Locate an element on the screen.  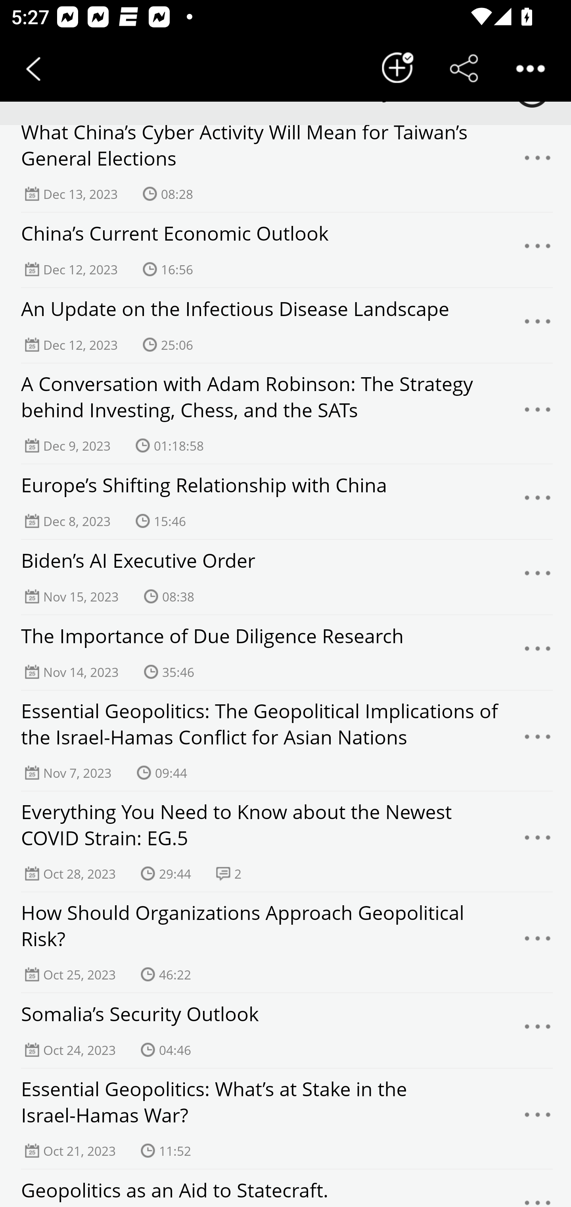
Somalia’s Security Outlook Oct 24, 2023 04:46 Menu is located at coordinates (285, 1031).